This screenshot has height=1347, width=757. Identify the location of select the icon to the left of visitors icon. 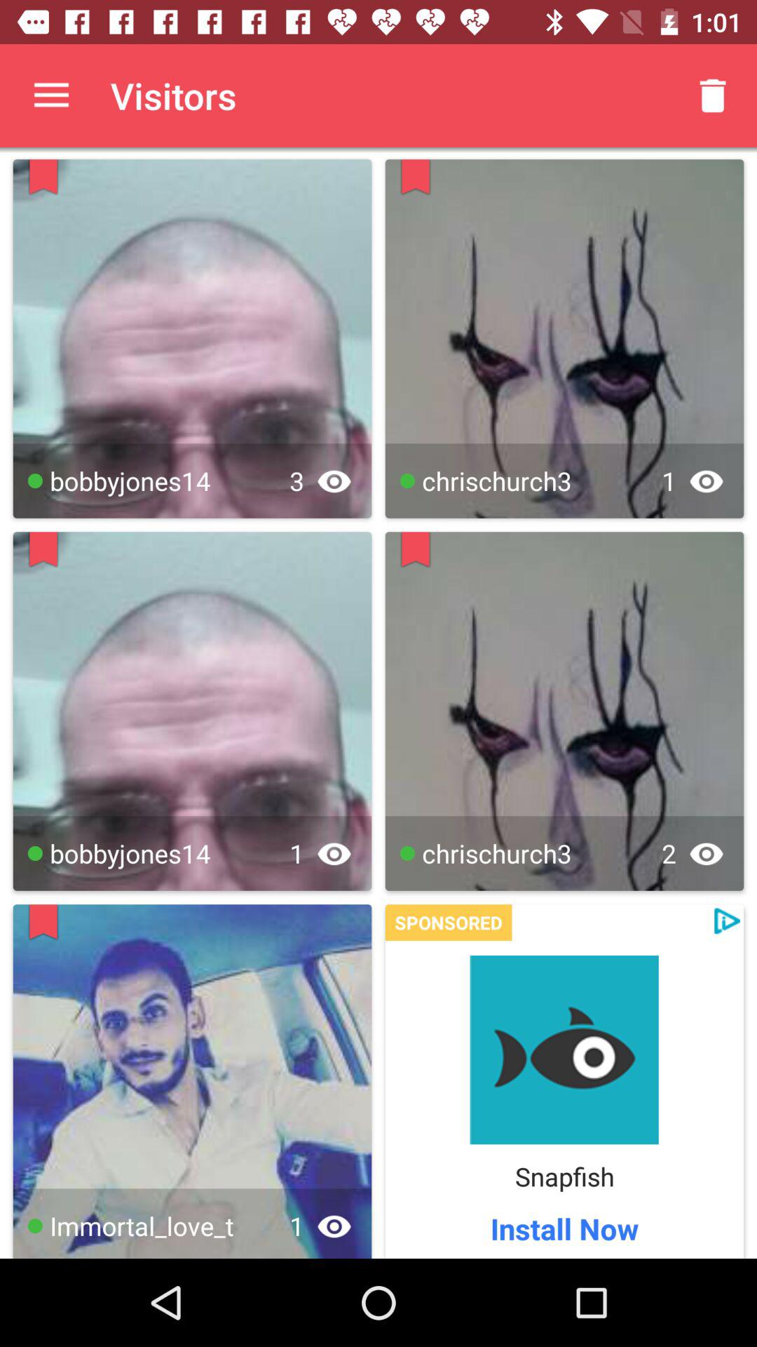
(51, 95).